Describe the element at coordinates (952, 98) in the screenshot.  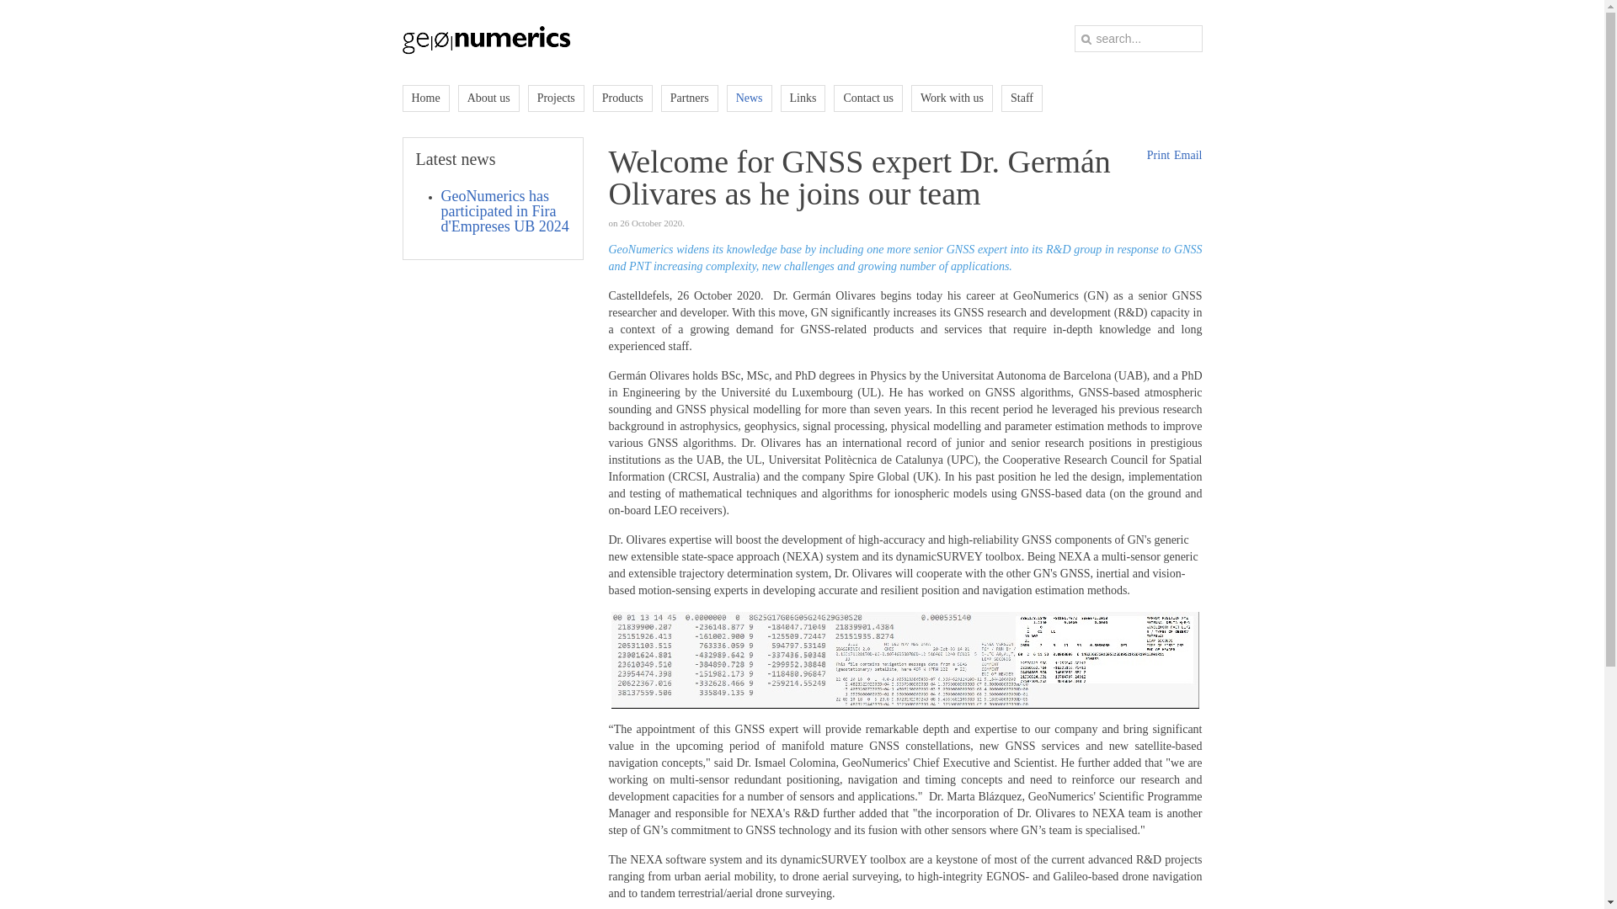
I see `Work with us` at that location.